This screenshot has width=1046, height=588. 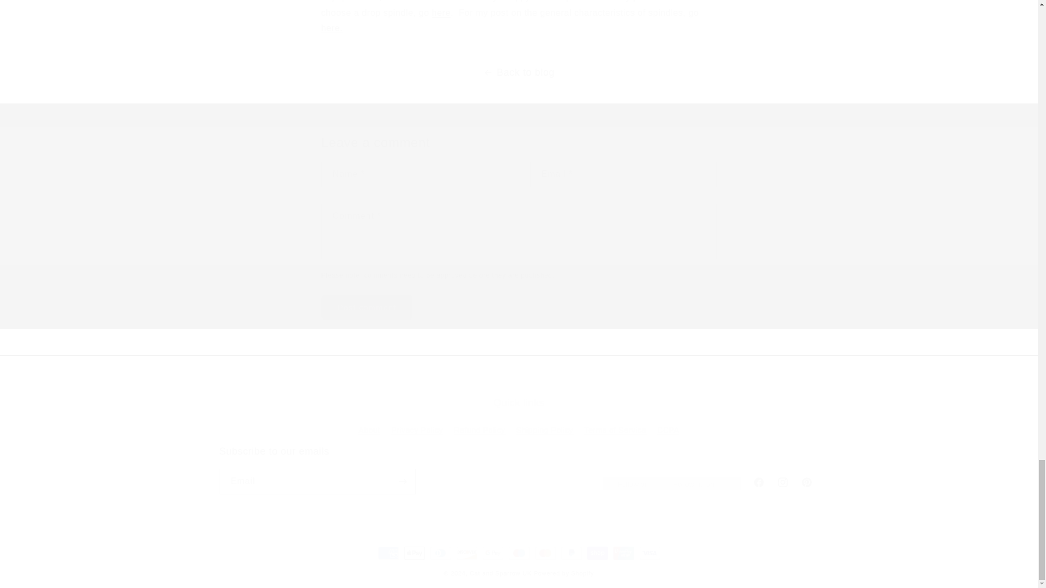 What do you see at coordinates (367, 307) in the screenshot?
I see `Choosing a spindle` at bounding box center [367, 307].